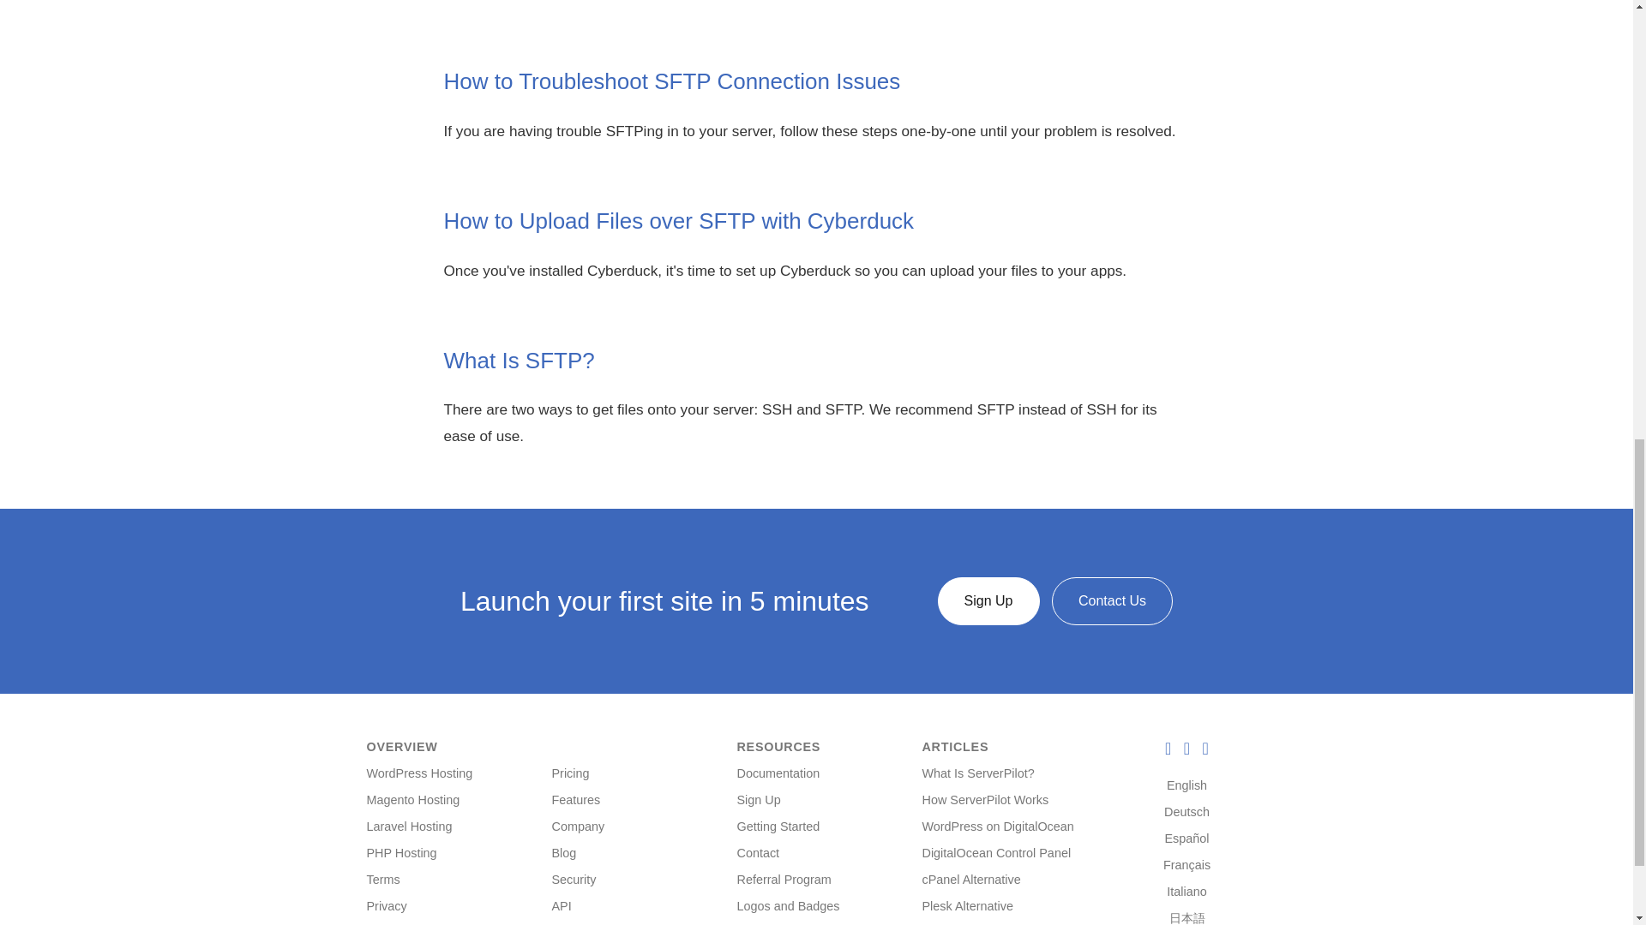 Image resolution: width=1646 pixels, height=925 pixels. Describe the element at coordinates (578, 826) in the screenshot. I see `Company` at that location.